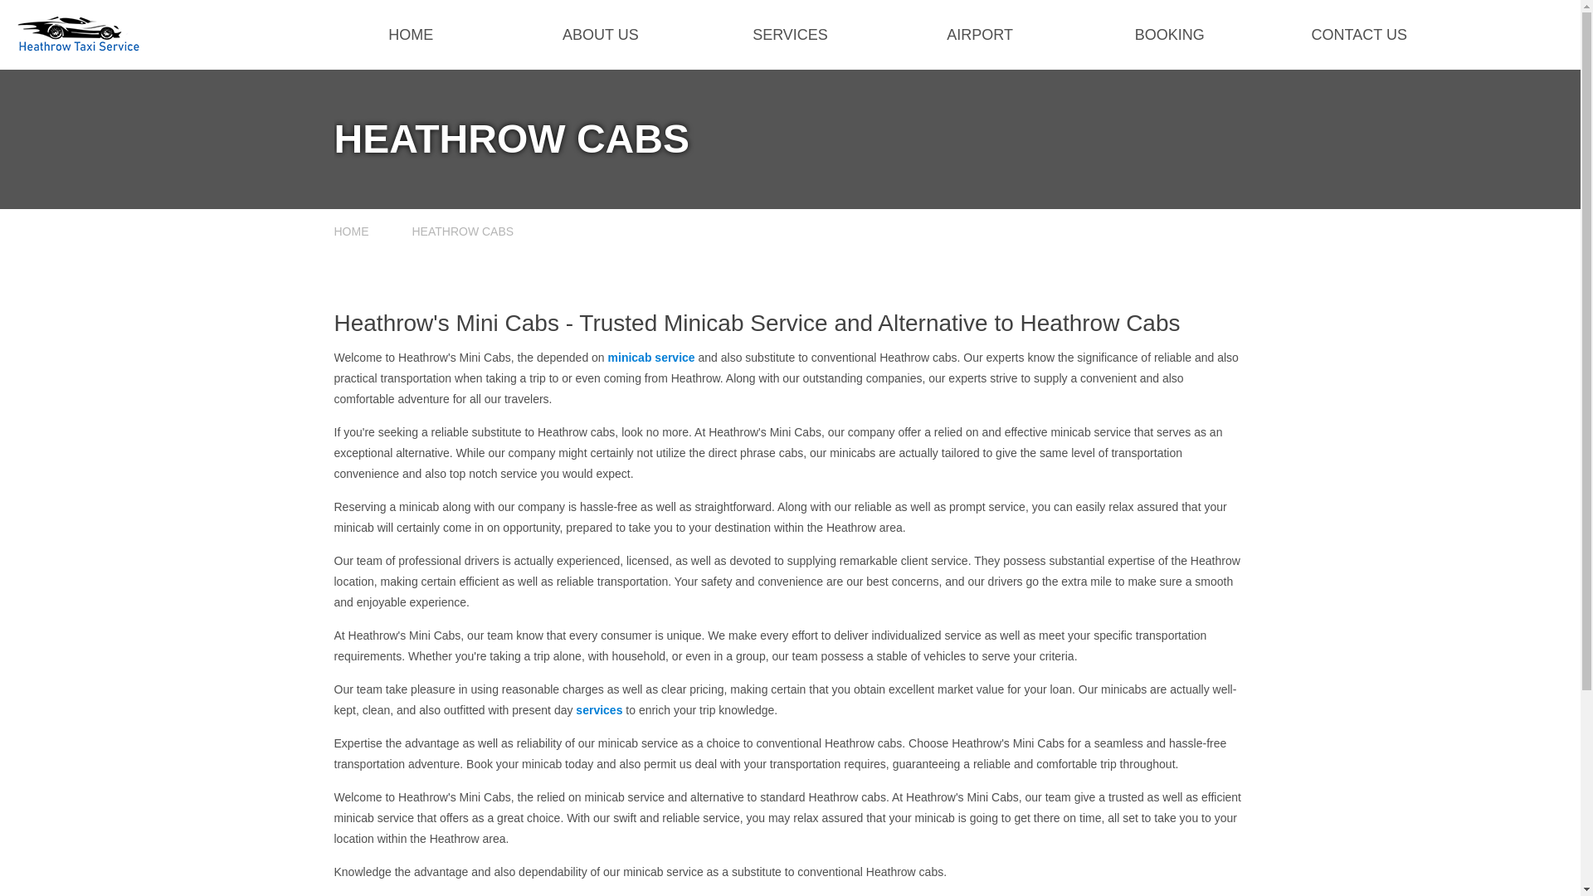  What do you see at coordinates (463, 231) in the screenshot?
I see `HEATHROW CABS` at bounding box center [463, 231].